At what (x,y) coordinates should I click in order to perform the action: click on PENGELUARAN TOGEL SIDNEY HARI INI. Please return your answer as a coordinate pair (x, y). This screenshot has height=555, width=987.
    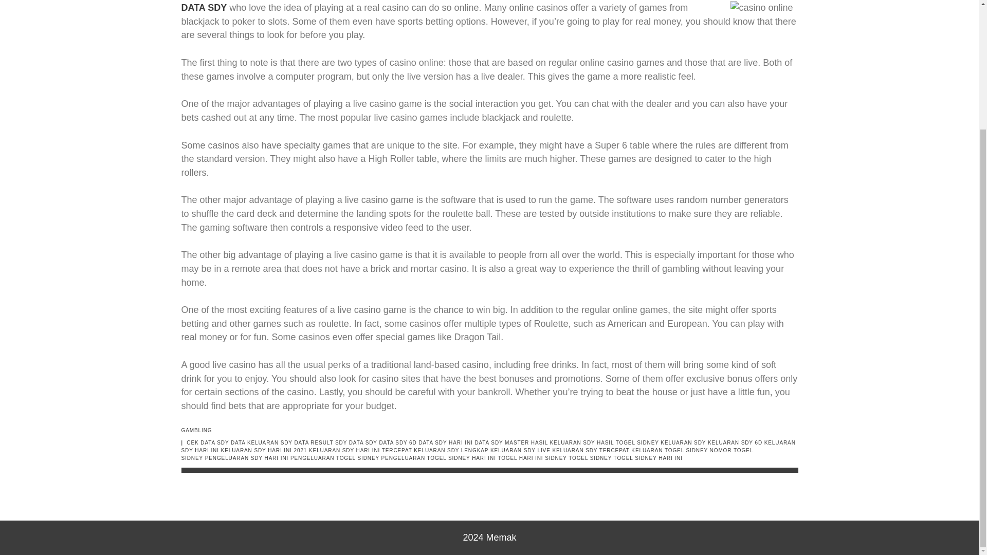
    Looking at the image, I should click on (438, 458).